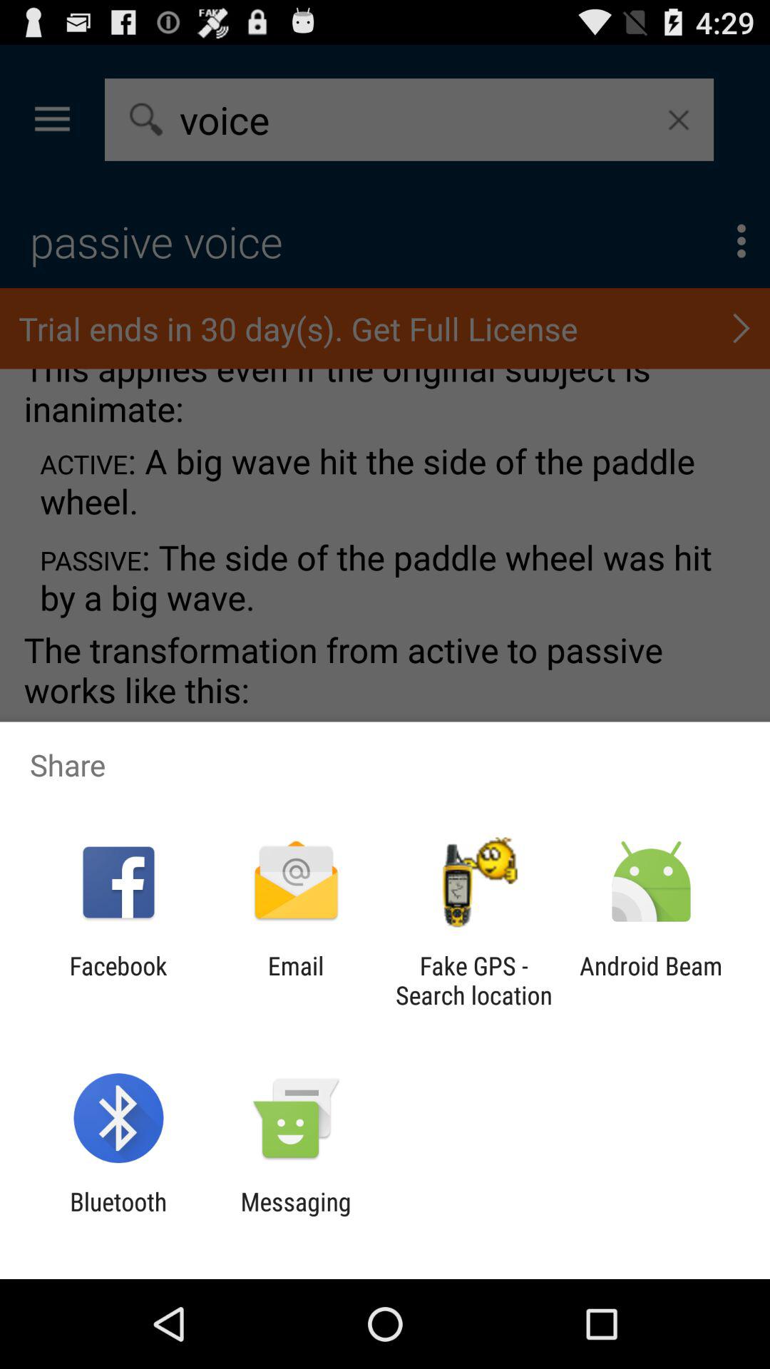  Describe the element at coordinates (295, 980) in the screenshot. I see `jump to the email item` at that location.